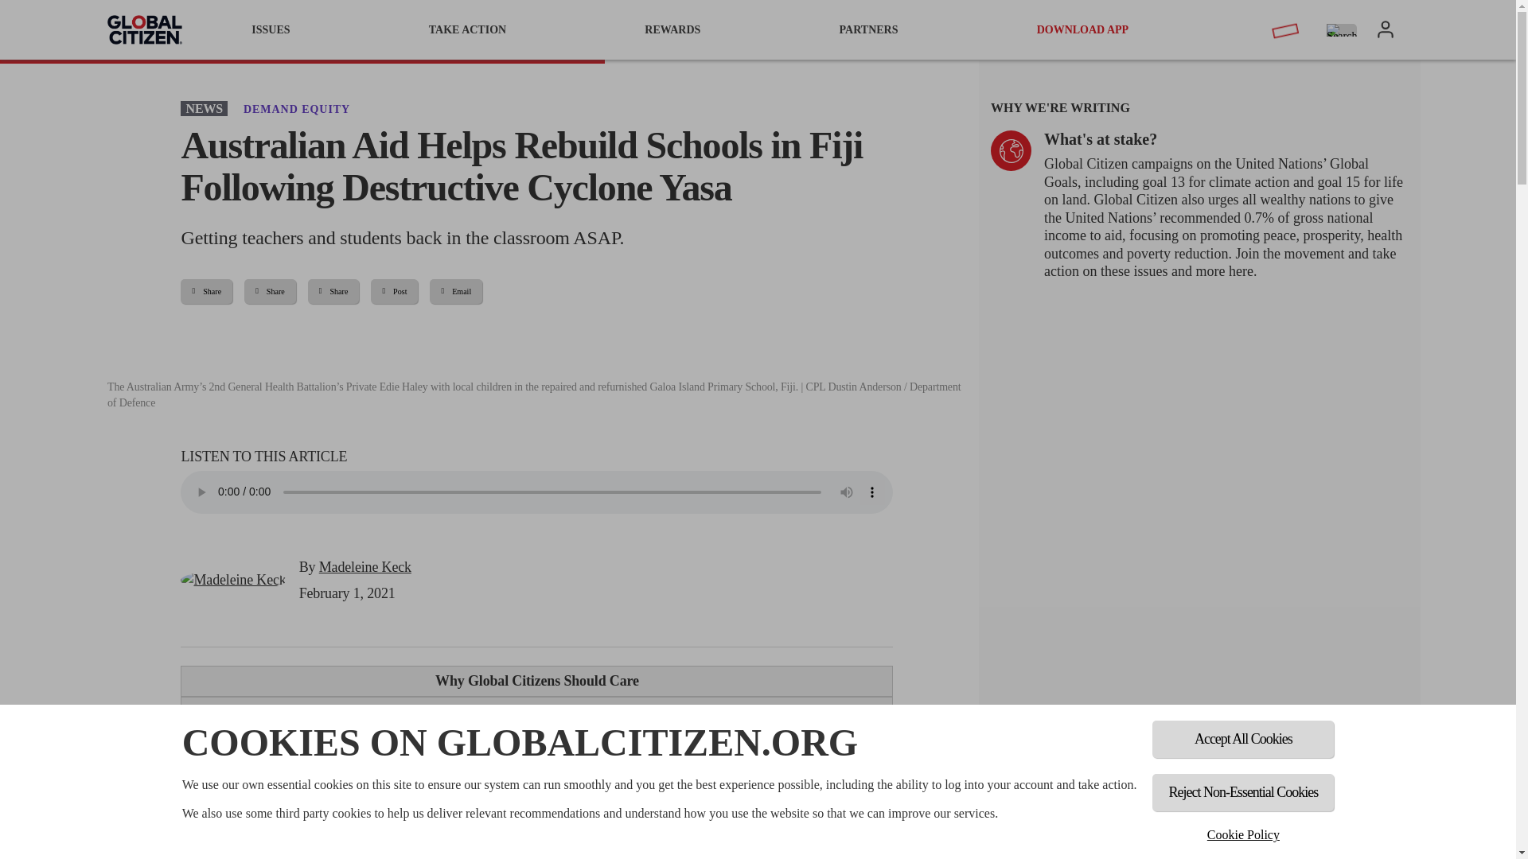  What do you see at coordinates (296, 108) in the screenshot?
I see `DEMAND EQUITY` at bounding box center [296, 108].